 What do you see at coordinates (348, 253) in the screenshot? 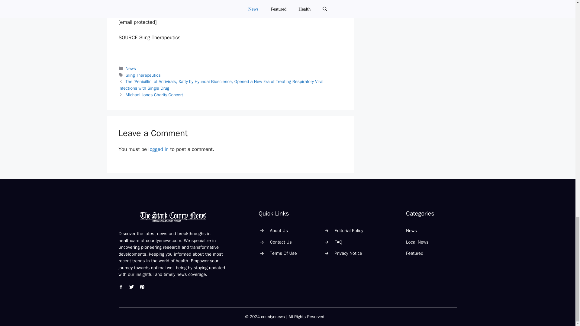
I see `Privacy Notice` at bounding box center [348, 253].